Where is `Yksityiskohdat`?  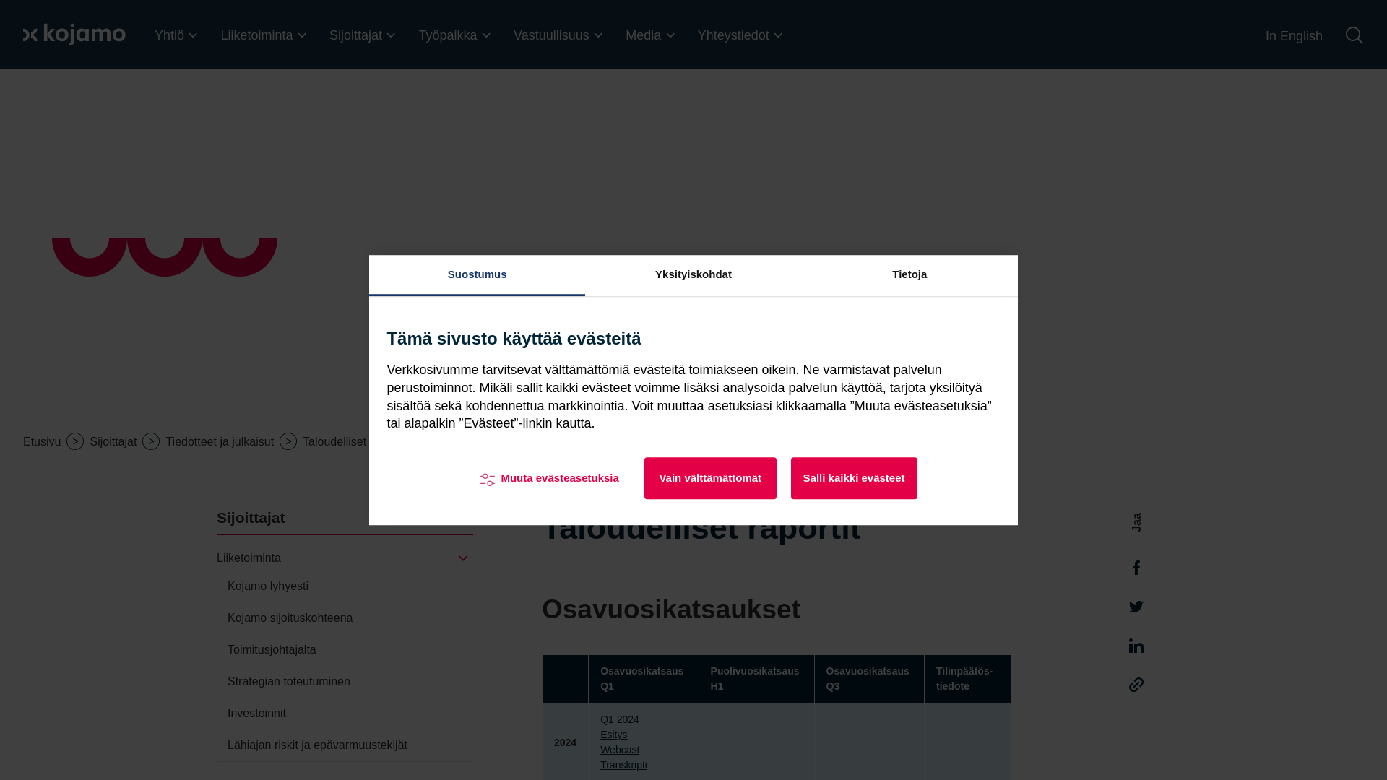
Yksityiskohdat is located at coordinates (693, 276).